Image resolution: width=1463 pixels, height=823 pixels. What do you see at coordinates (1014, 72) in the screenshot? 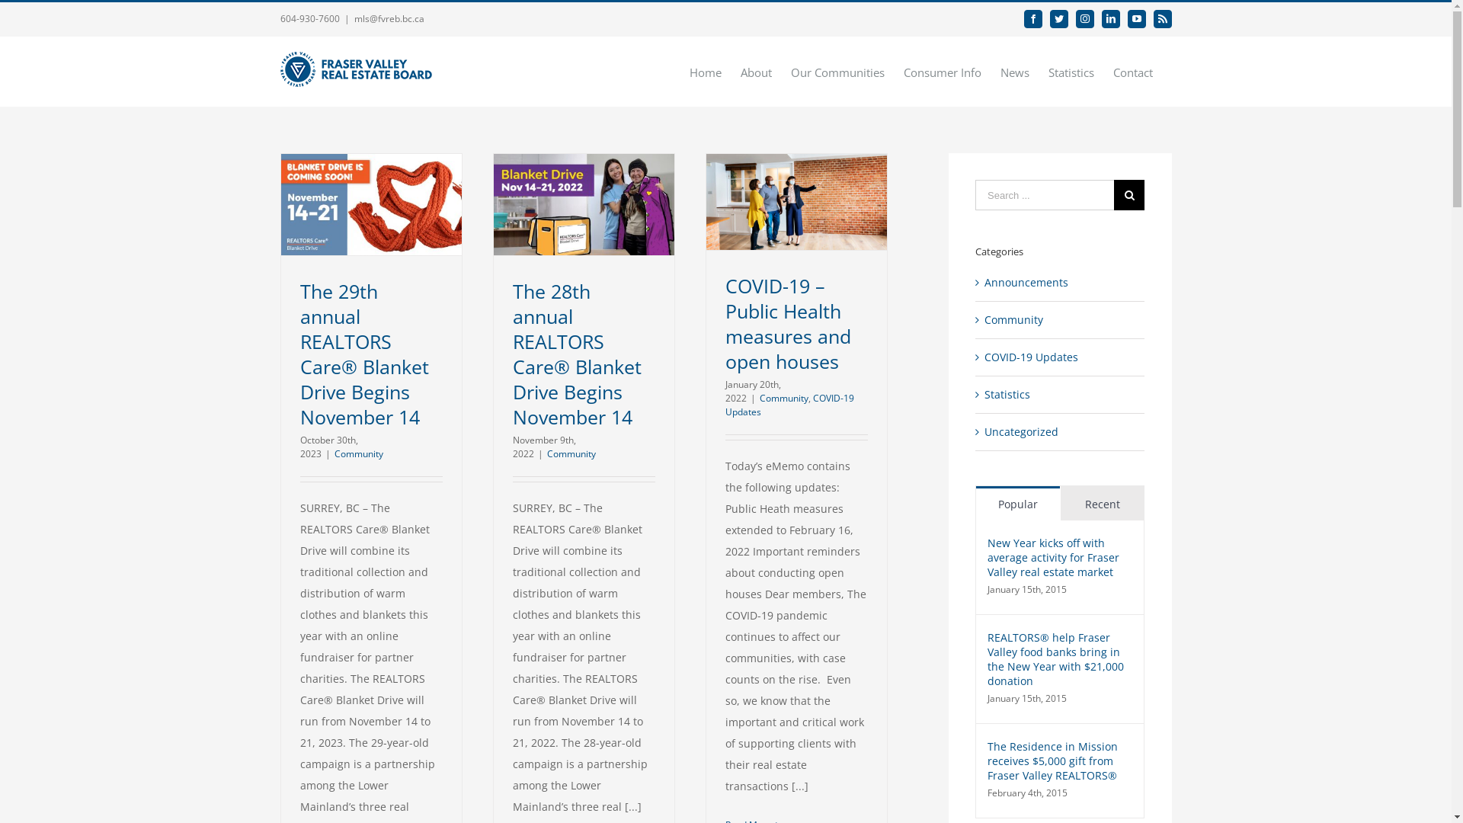
I see `News` at bounding box center [1014, 72].